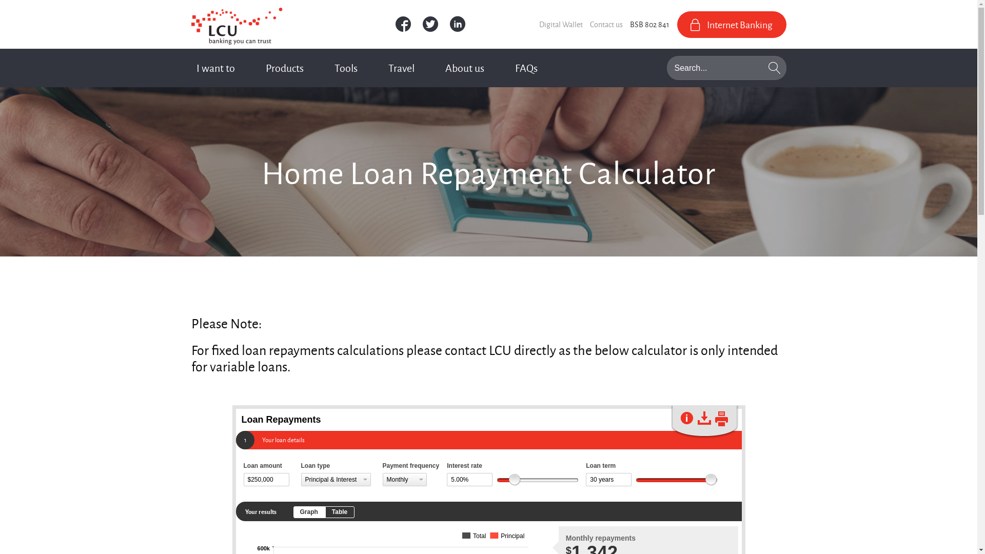 This screenshot has width=985, height=554. Describe the element at coordinates (649, 24) in the screenshot. I see `BSB 802 841` at that location.